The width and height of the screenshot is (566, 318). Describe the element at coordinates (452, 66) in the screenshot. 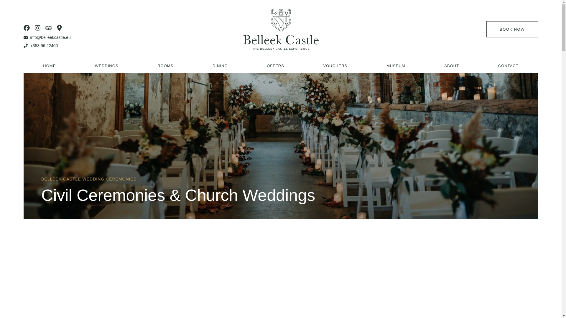

I see `ABOUT` at that location.